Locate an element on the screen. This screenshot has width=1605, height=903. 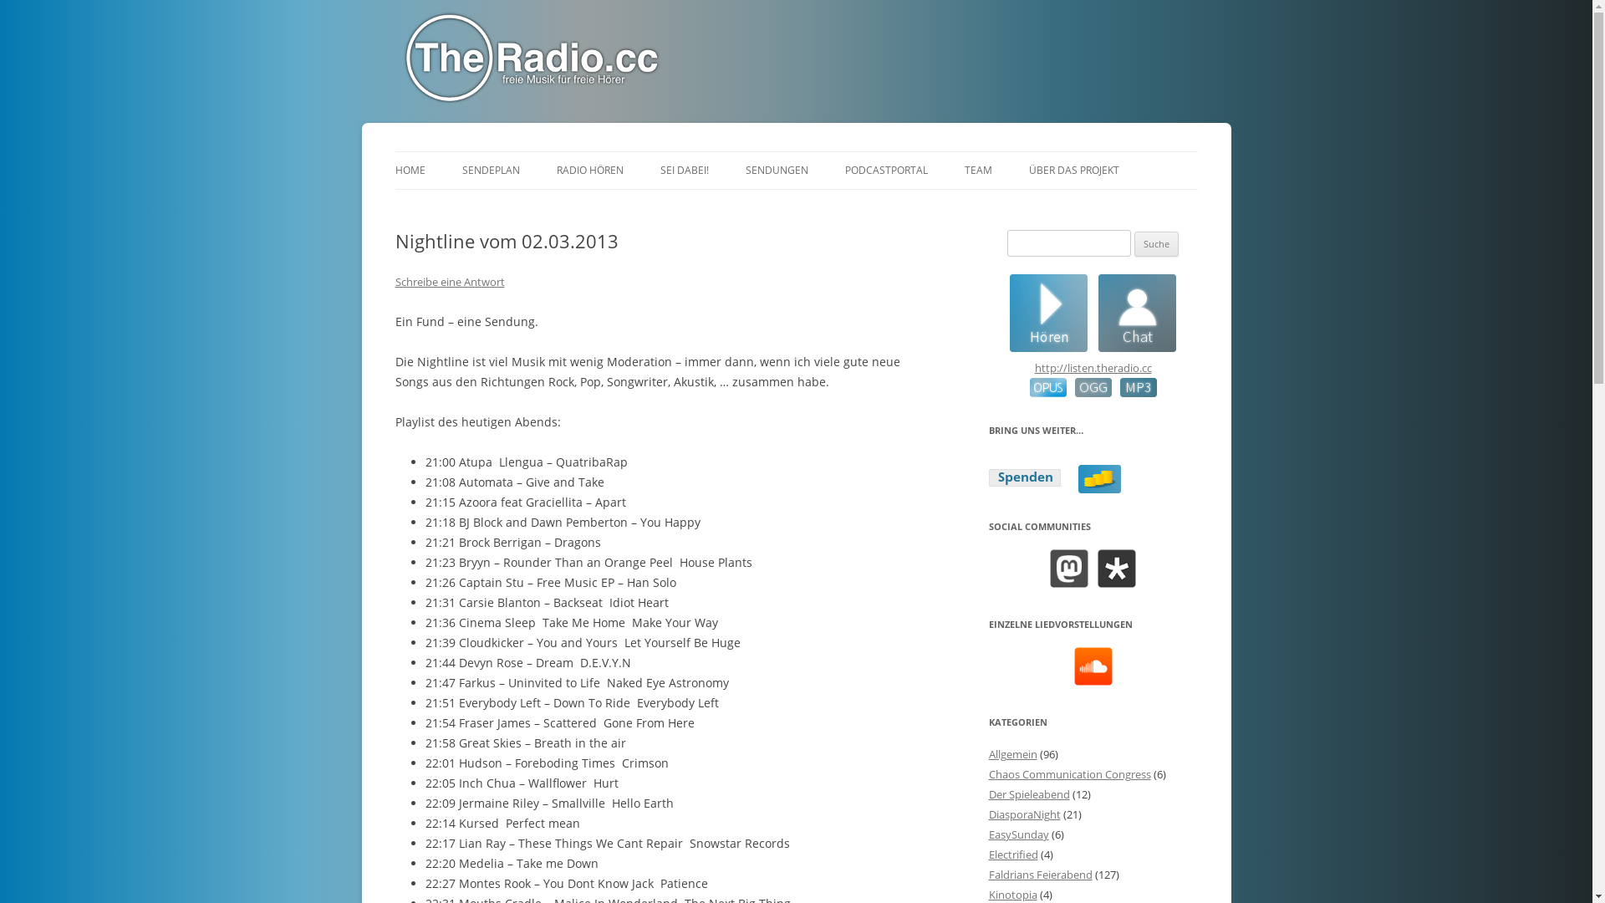
SENDUNGEN is located at coordinates (777, 171).